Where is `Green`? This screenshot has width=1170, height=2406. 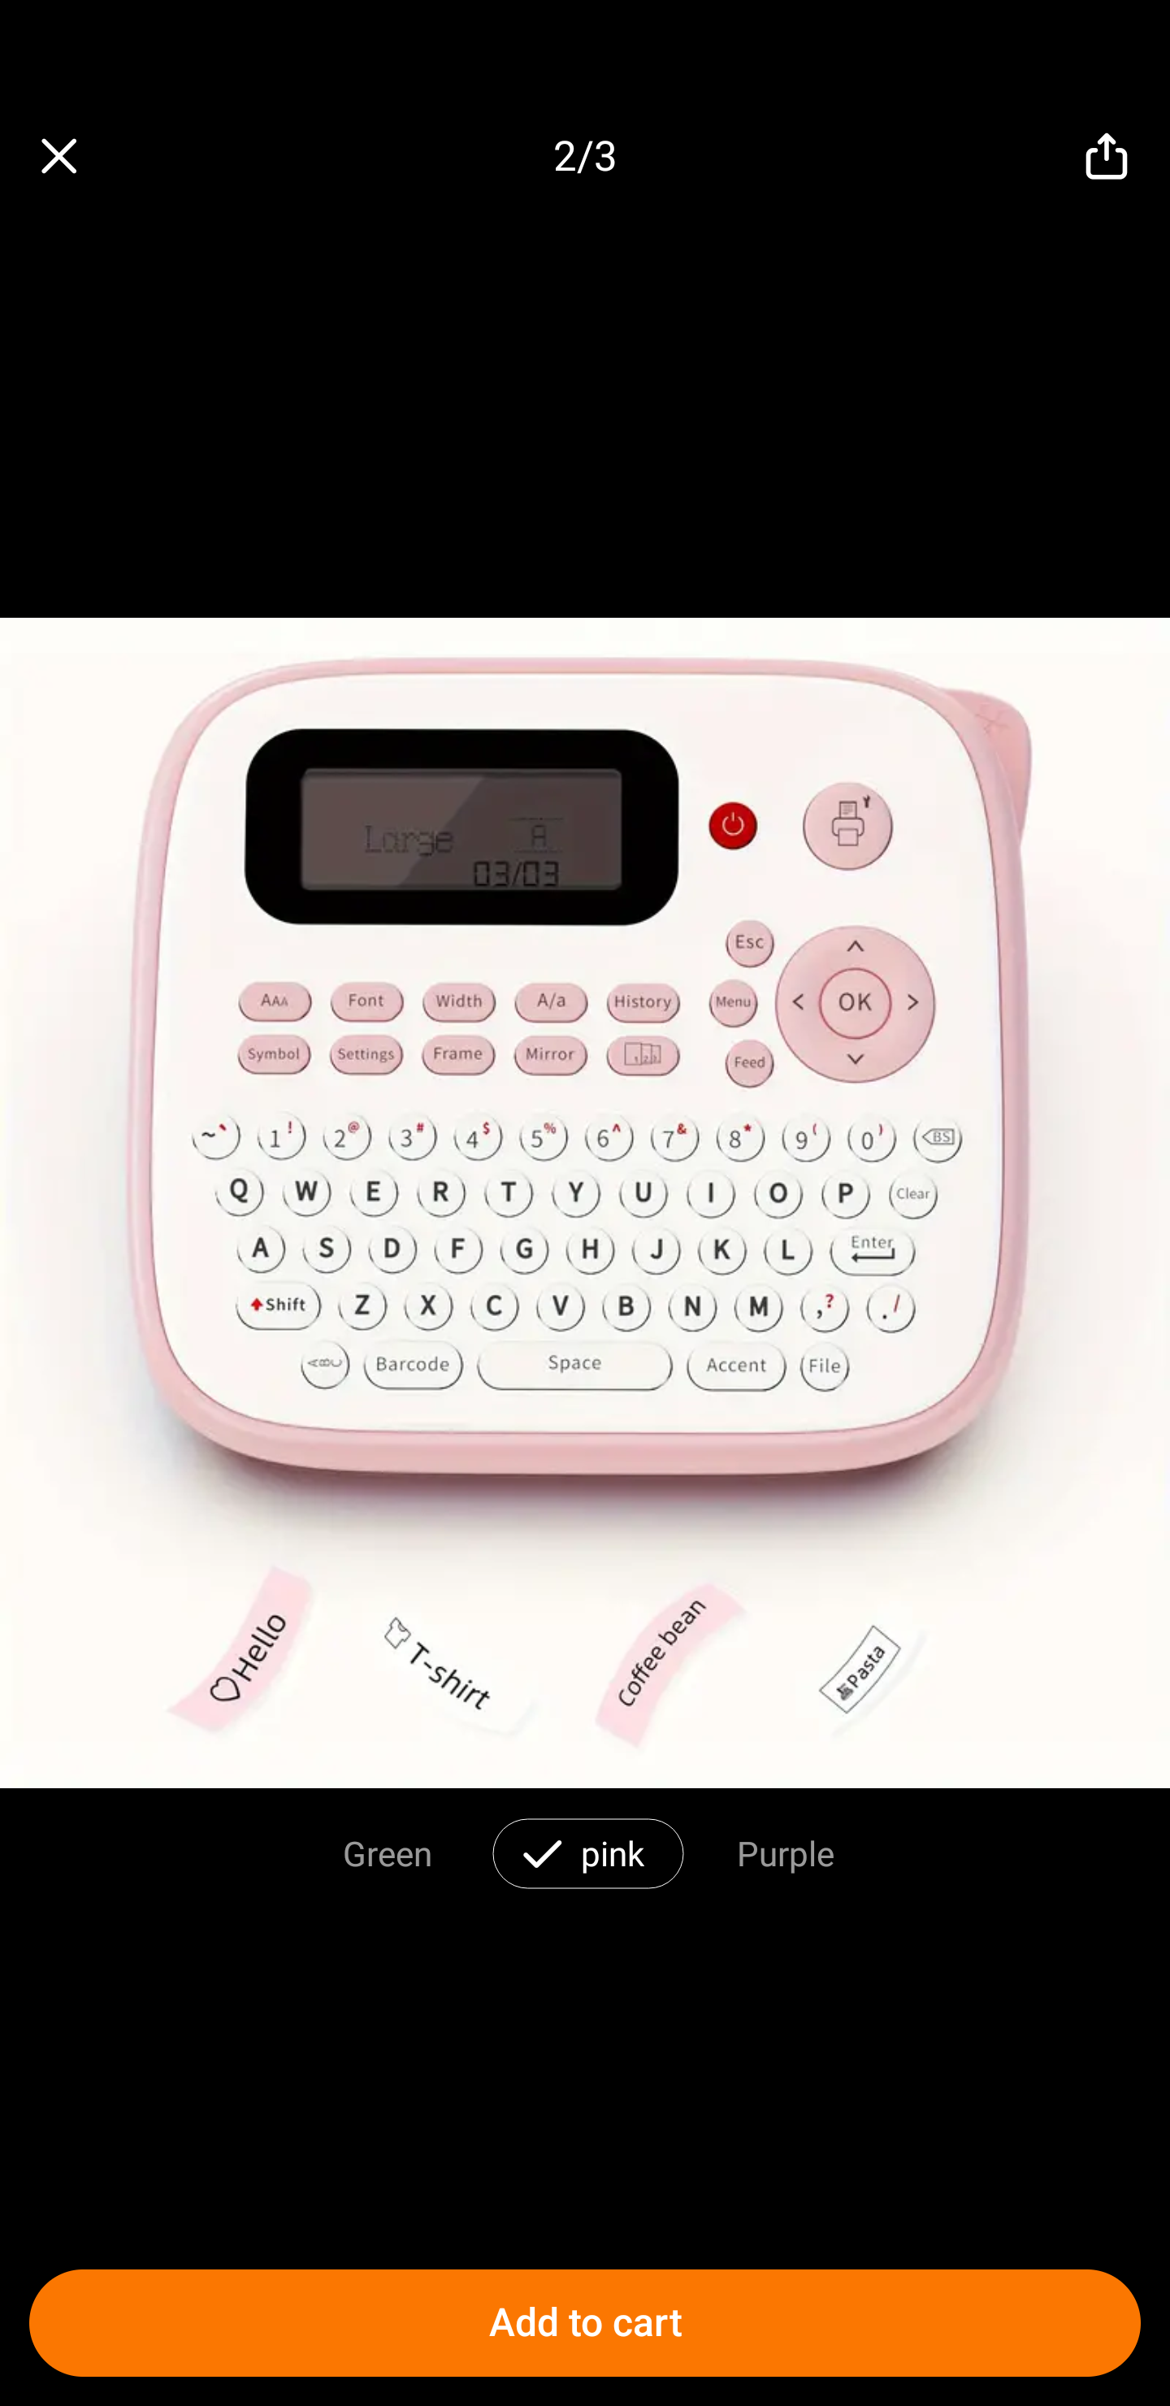
Green is located at coordinates (387, 1852).